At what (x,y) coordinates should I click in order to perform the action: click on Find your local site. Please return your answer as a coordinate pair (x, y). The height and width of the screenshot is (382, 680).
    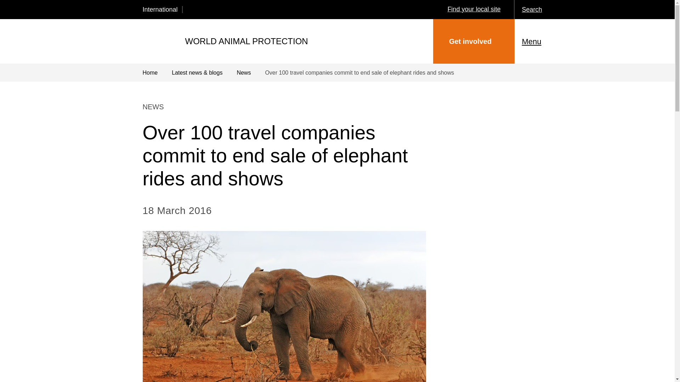
    Looking at the image, I should click on (474, 9).